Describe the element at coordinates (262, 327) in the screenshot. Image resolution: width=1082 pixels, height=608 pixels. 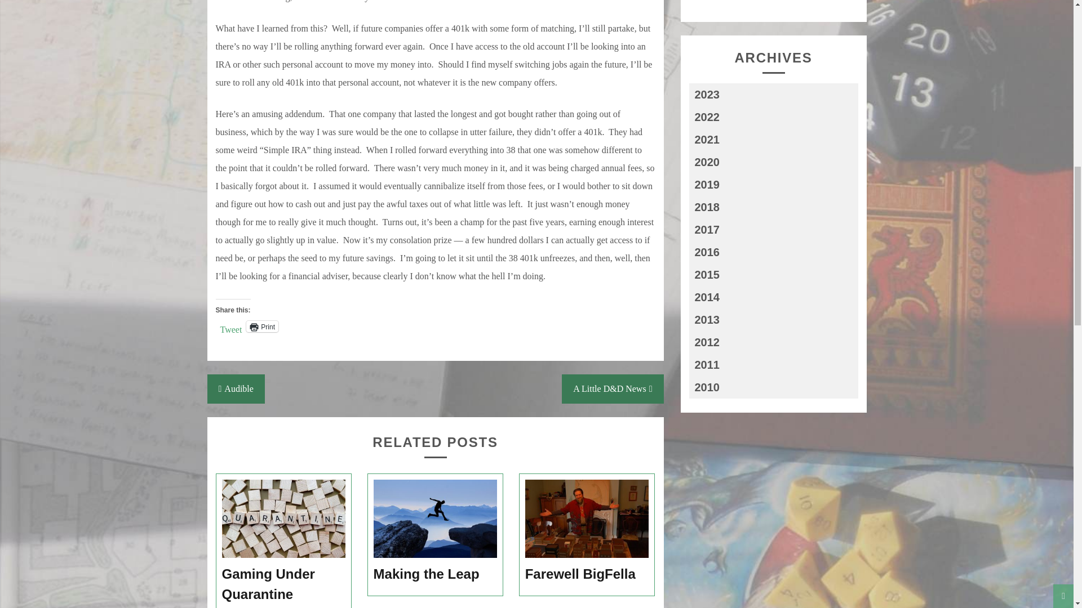
I see `Print` at that location.